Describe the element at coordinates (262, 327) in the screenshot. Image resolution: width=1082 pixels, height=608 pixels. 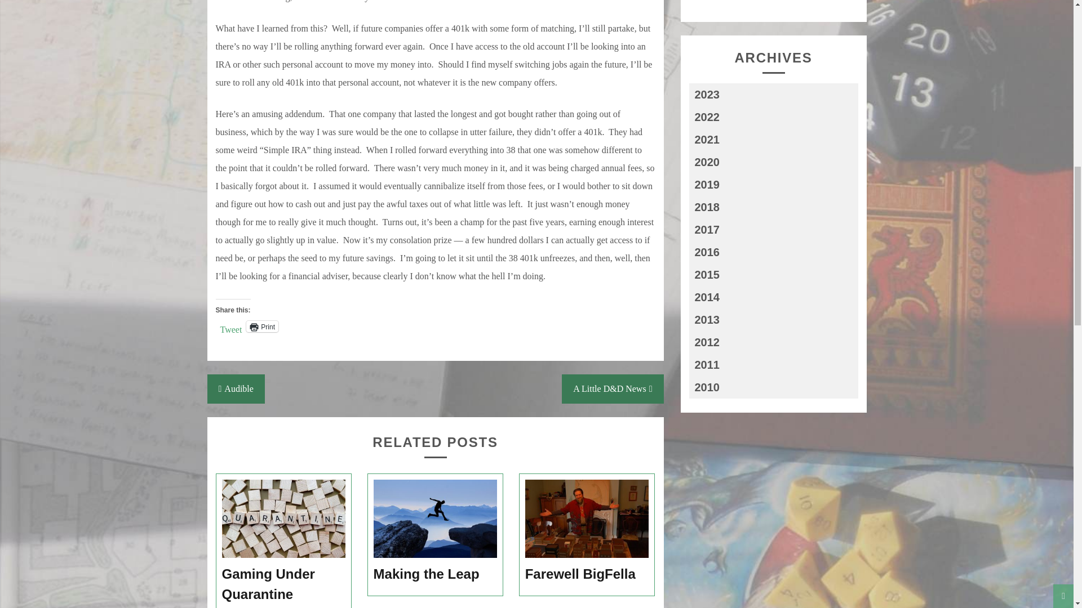
I see `Print` at that location.